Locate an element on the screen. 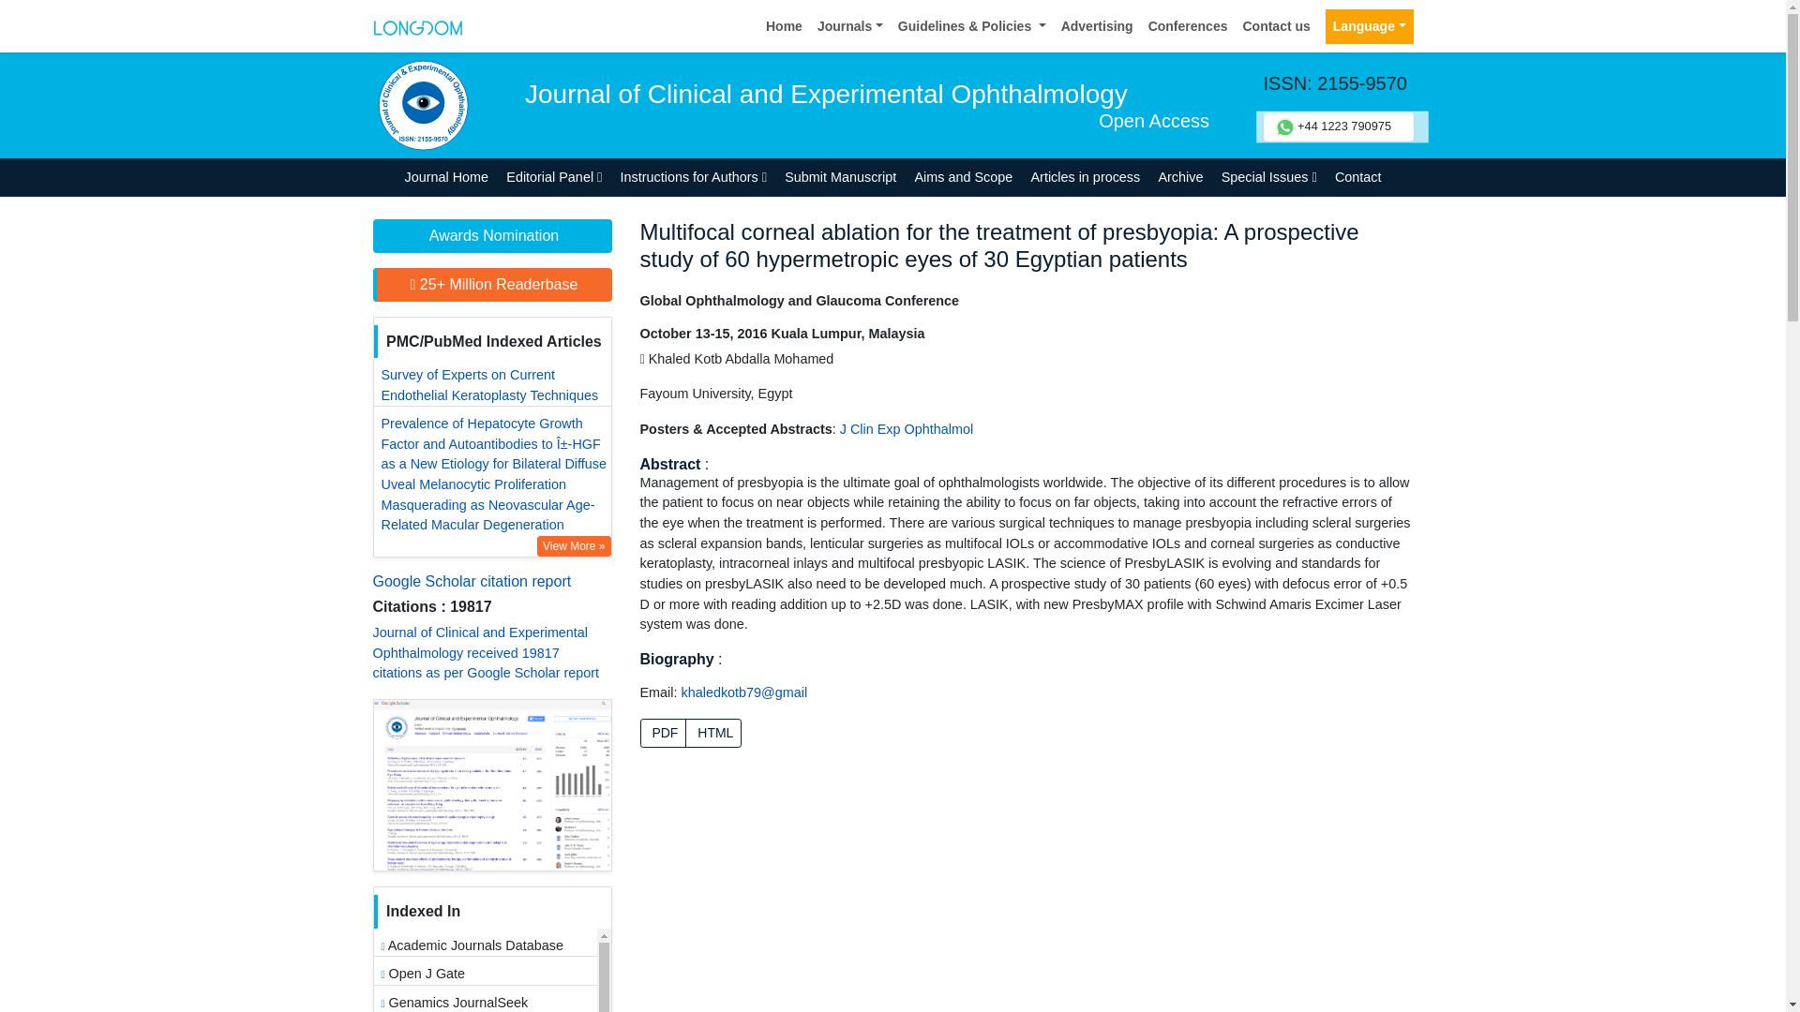  Journals is located at coordinates (850, 26).